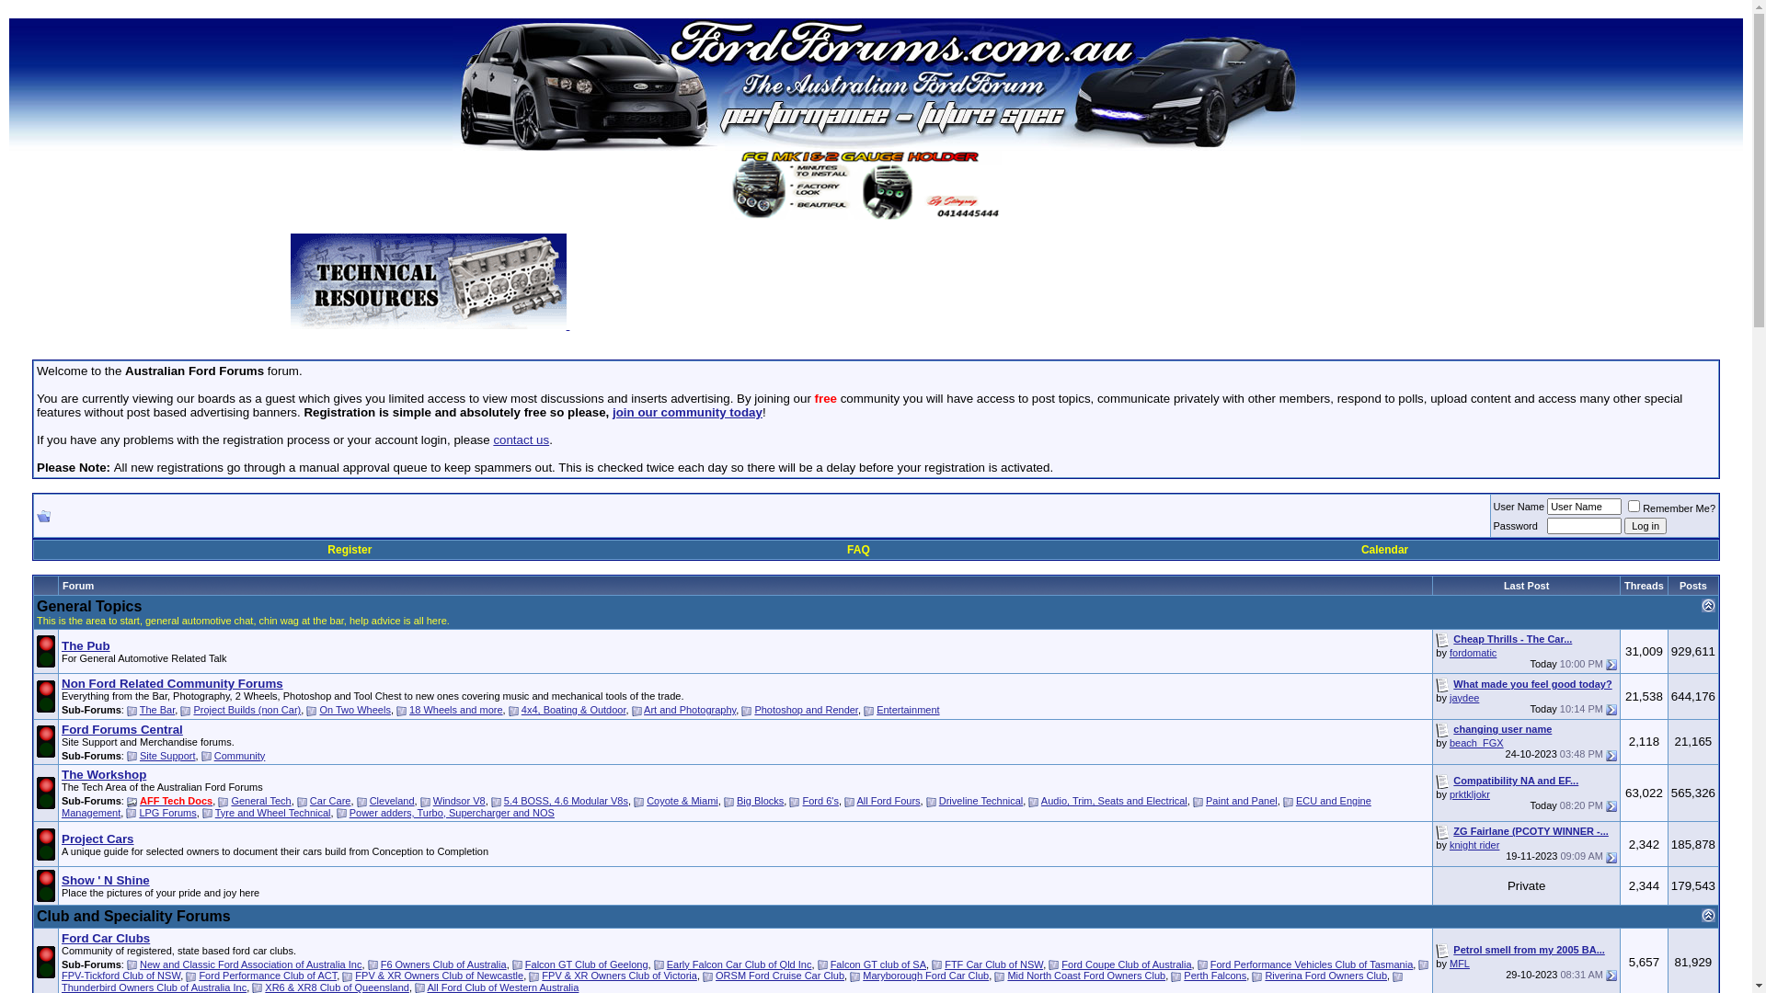 The image size is (1766, 993). What do you see at coordinates (261, 801) in the screenshot?
I see `General Tech` at bounding box center [261, 801].